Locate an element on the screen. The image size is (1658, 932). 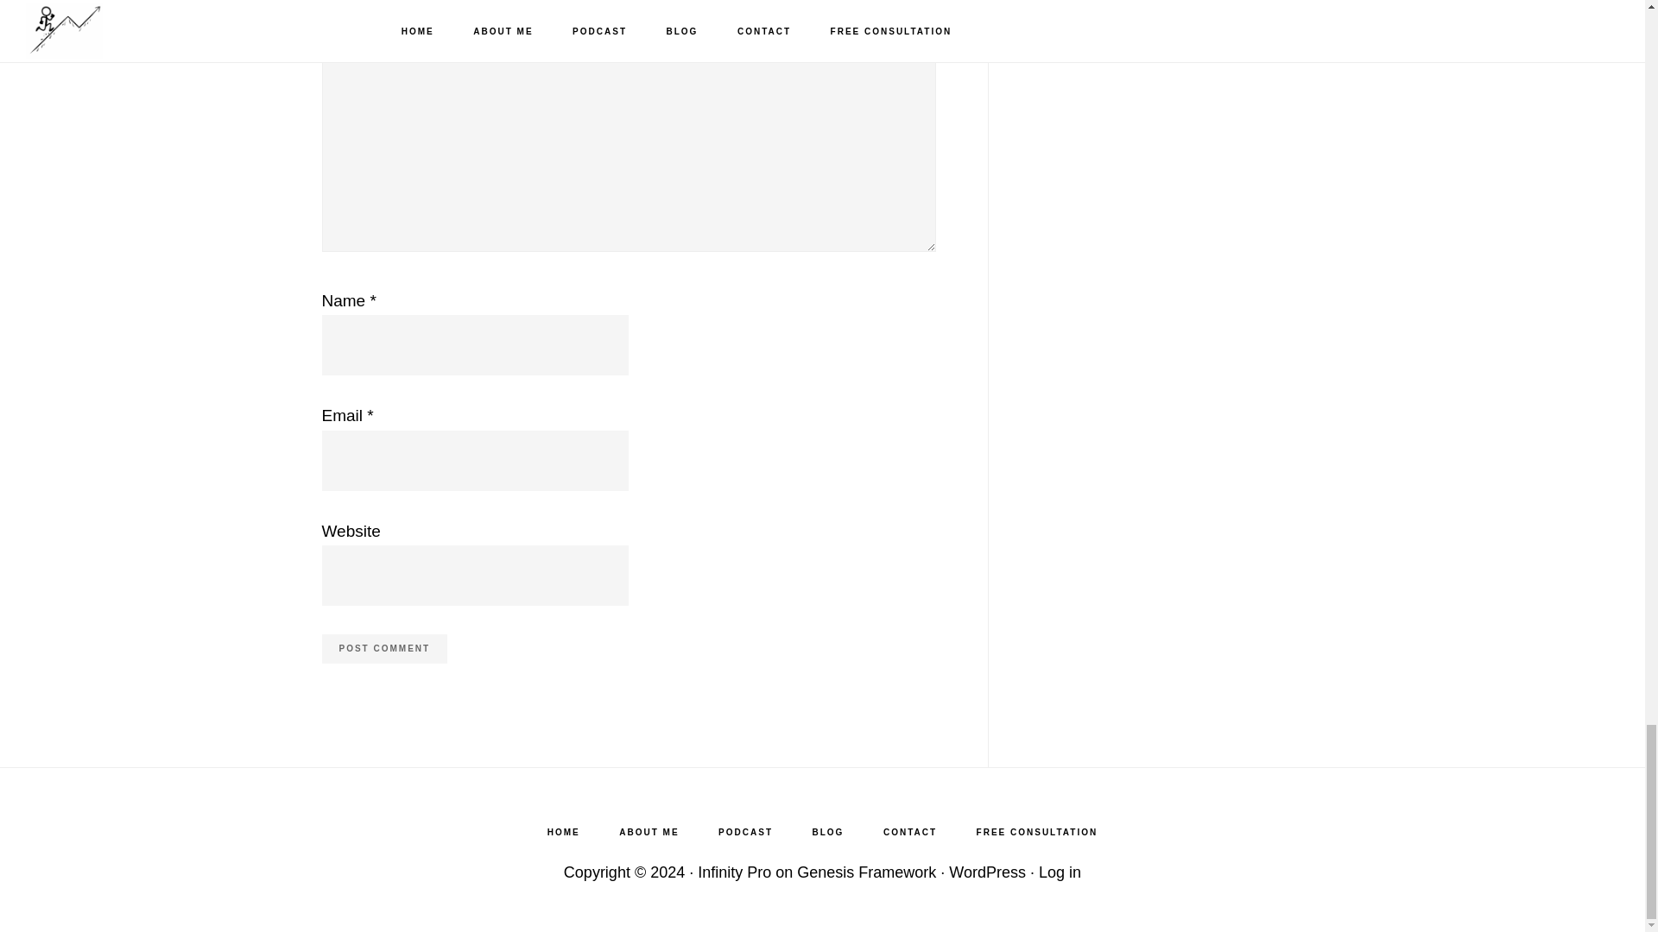
HOME is located at coordinates (563, 832).